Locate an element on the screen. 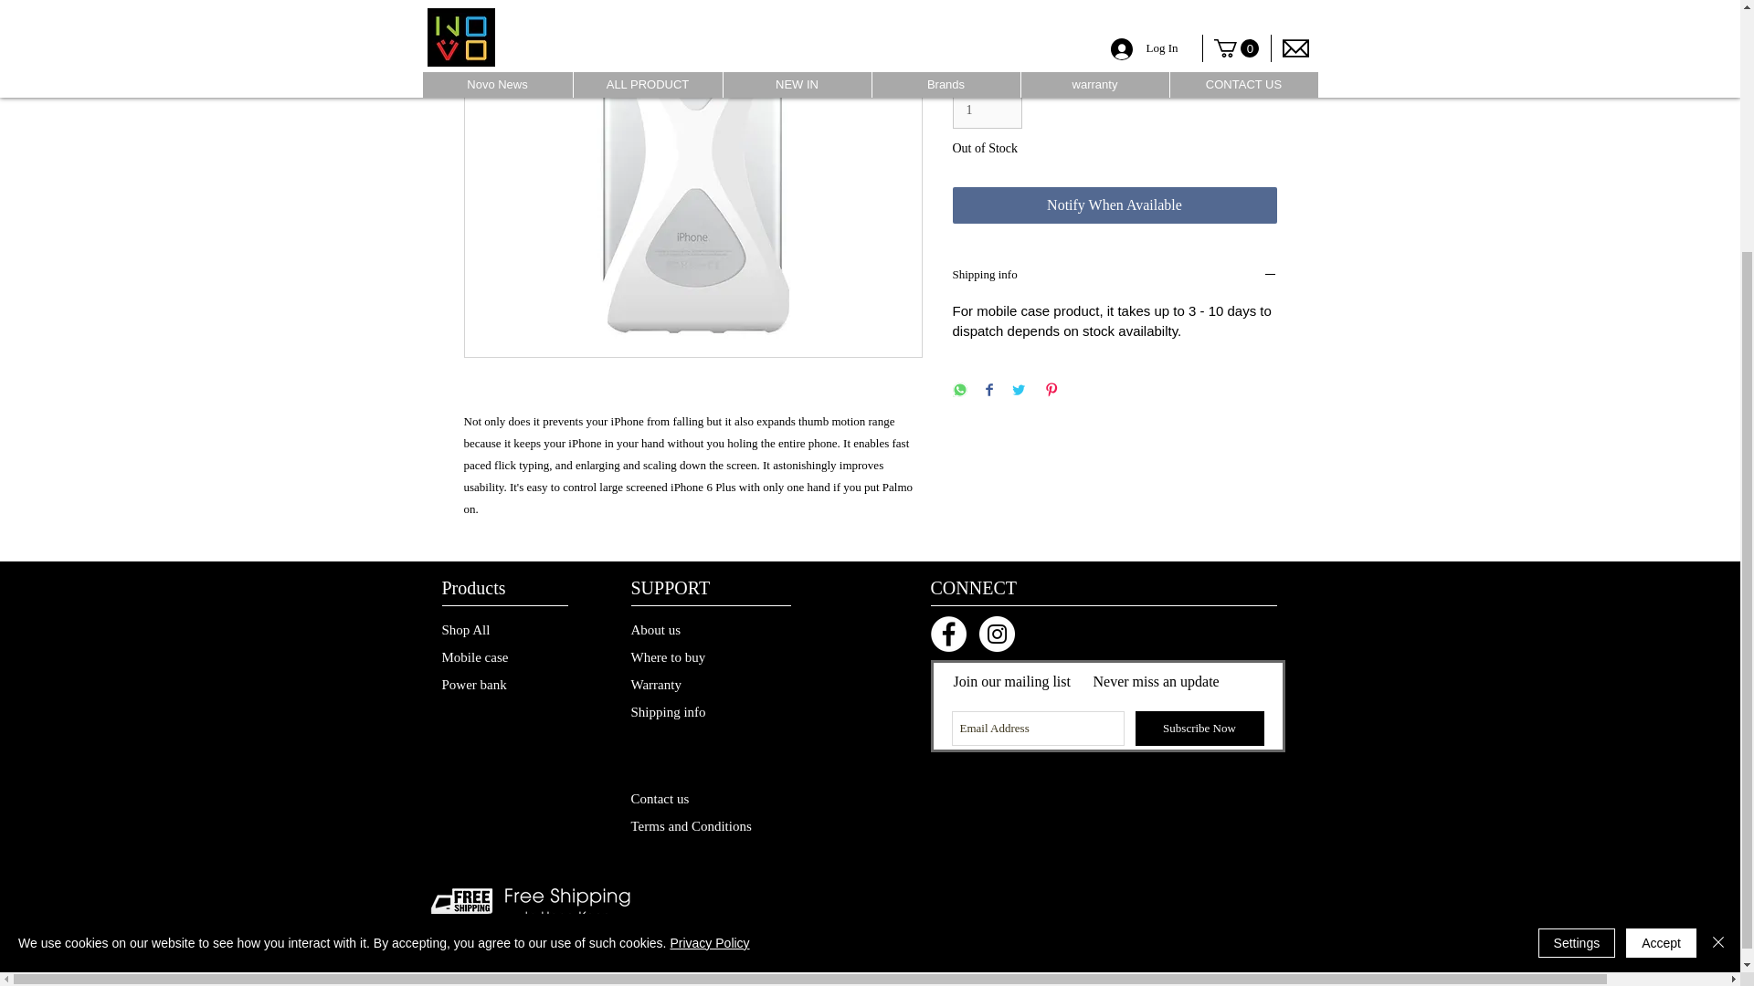  Shipping info is located at coordinates (683, 711).